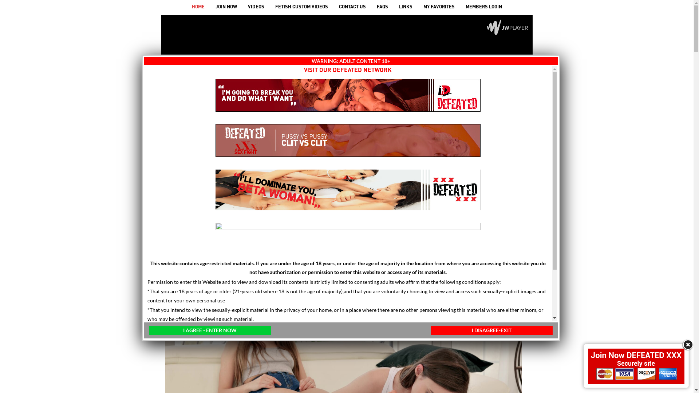 Image resolution: width=699 pixels, height=393 pixels. Describe the element at coordinates (477, 238) in the screenshot. I see ` ` at that location.